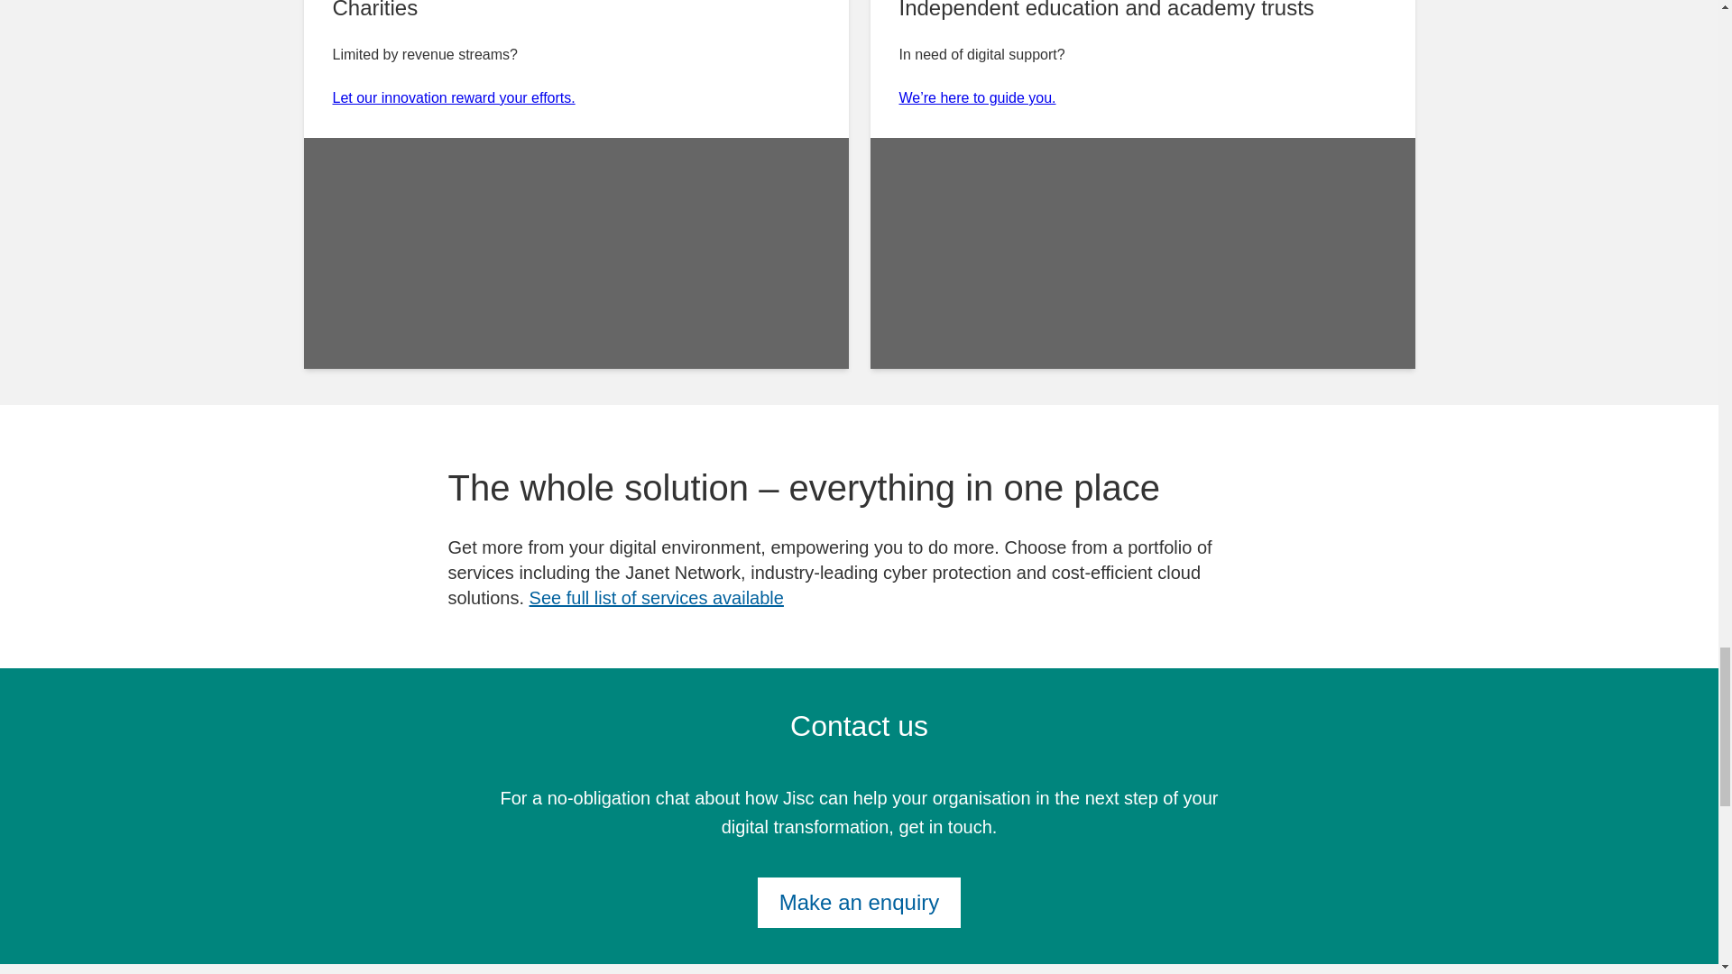  I want to click on See full list of services available, so click(657, 597).